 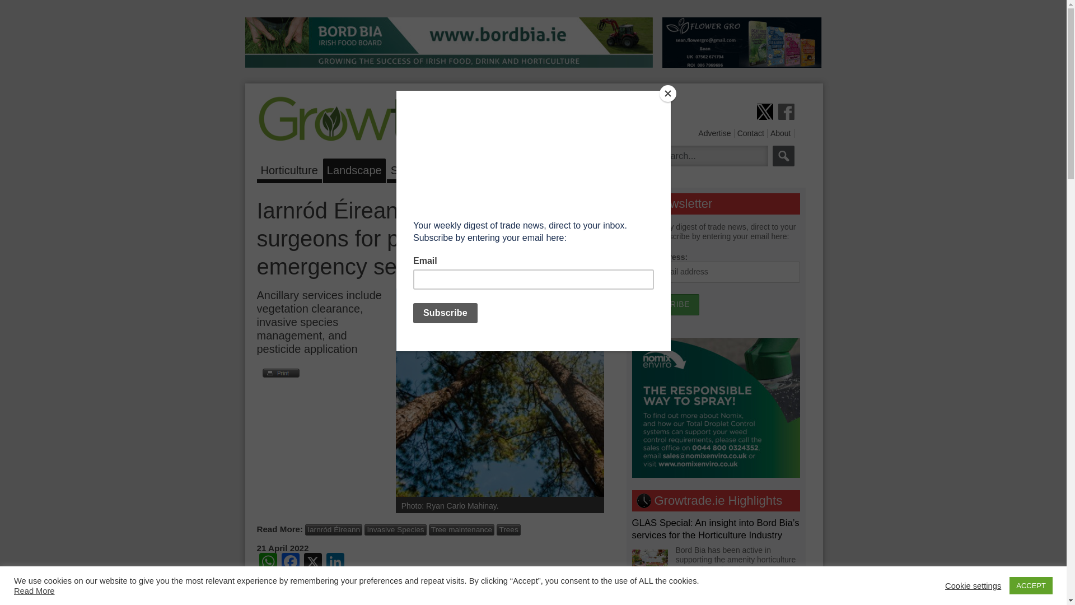 I want to click on Landscape, so click(x=354, y=168).